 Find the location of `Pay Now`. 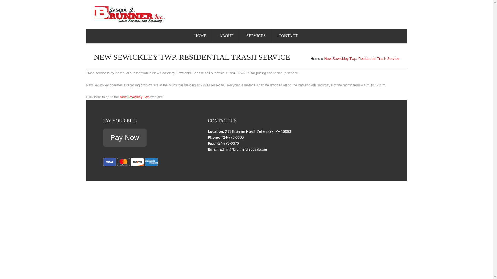

Pay Now is located at coordinates (125, 137).